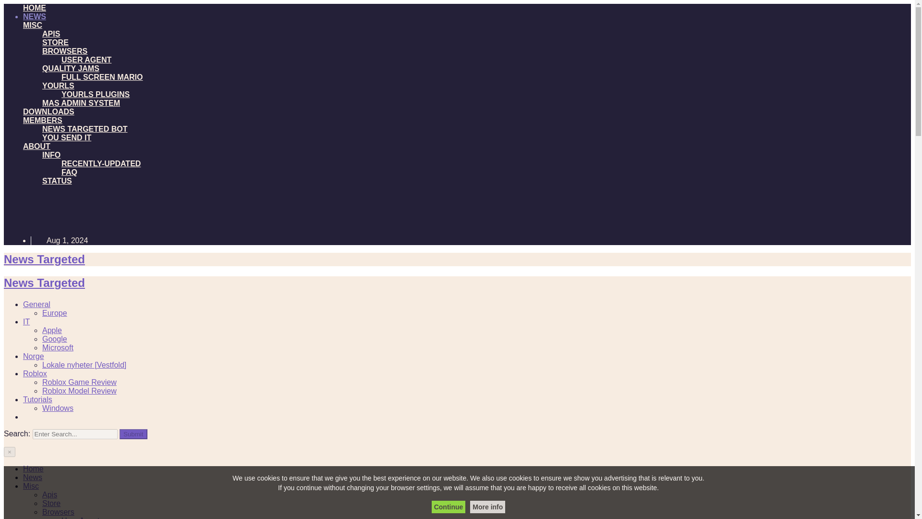  I want to click on Apple, so click(52, 330).